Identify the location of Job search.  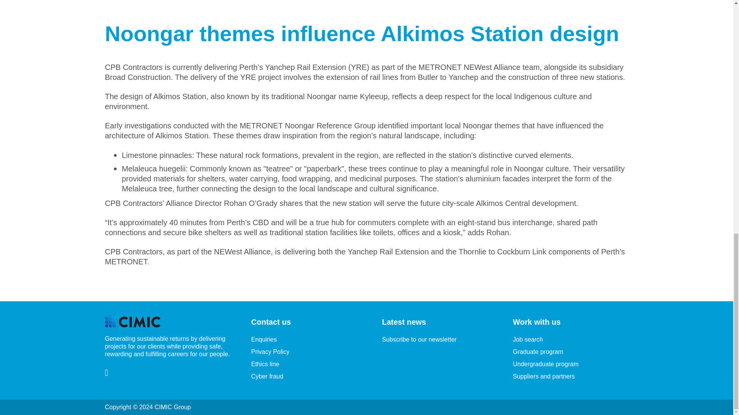
(527, 339).